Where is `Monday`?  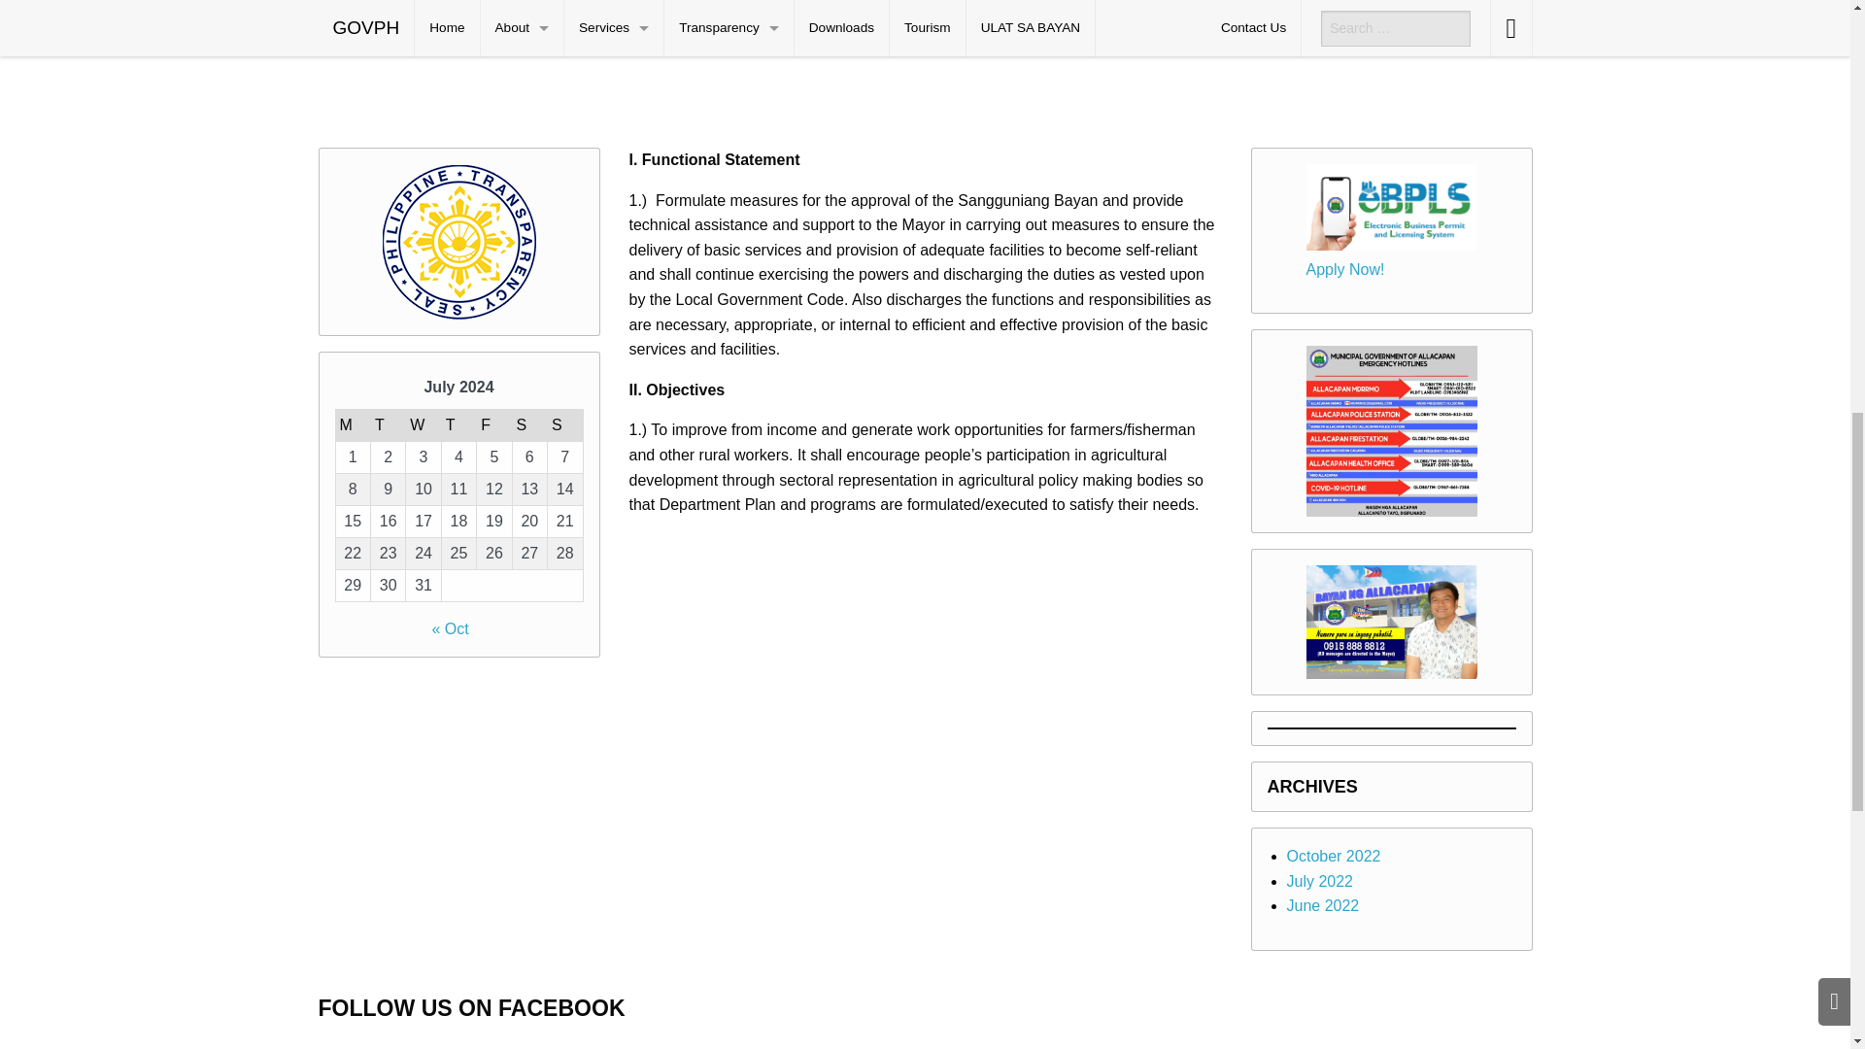 Monday is located at coordinates (352, 425).